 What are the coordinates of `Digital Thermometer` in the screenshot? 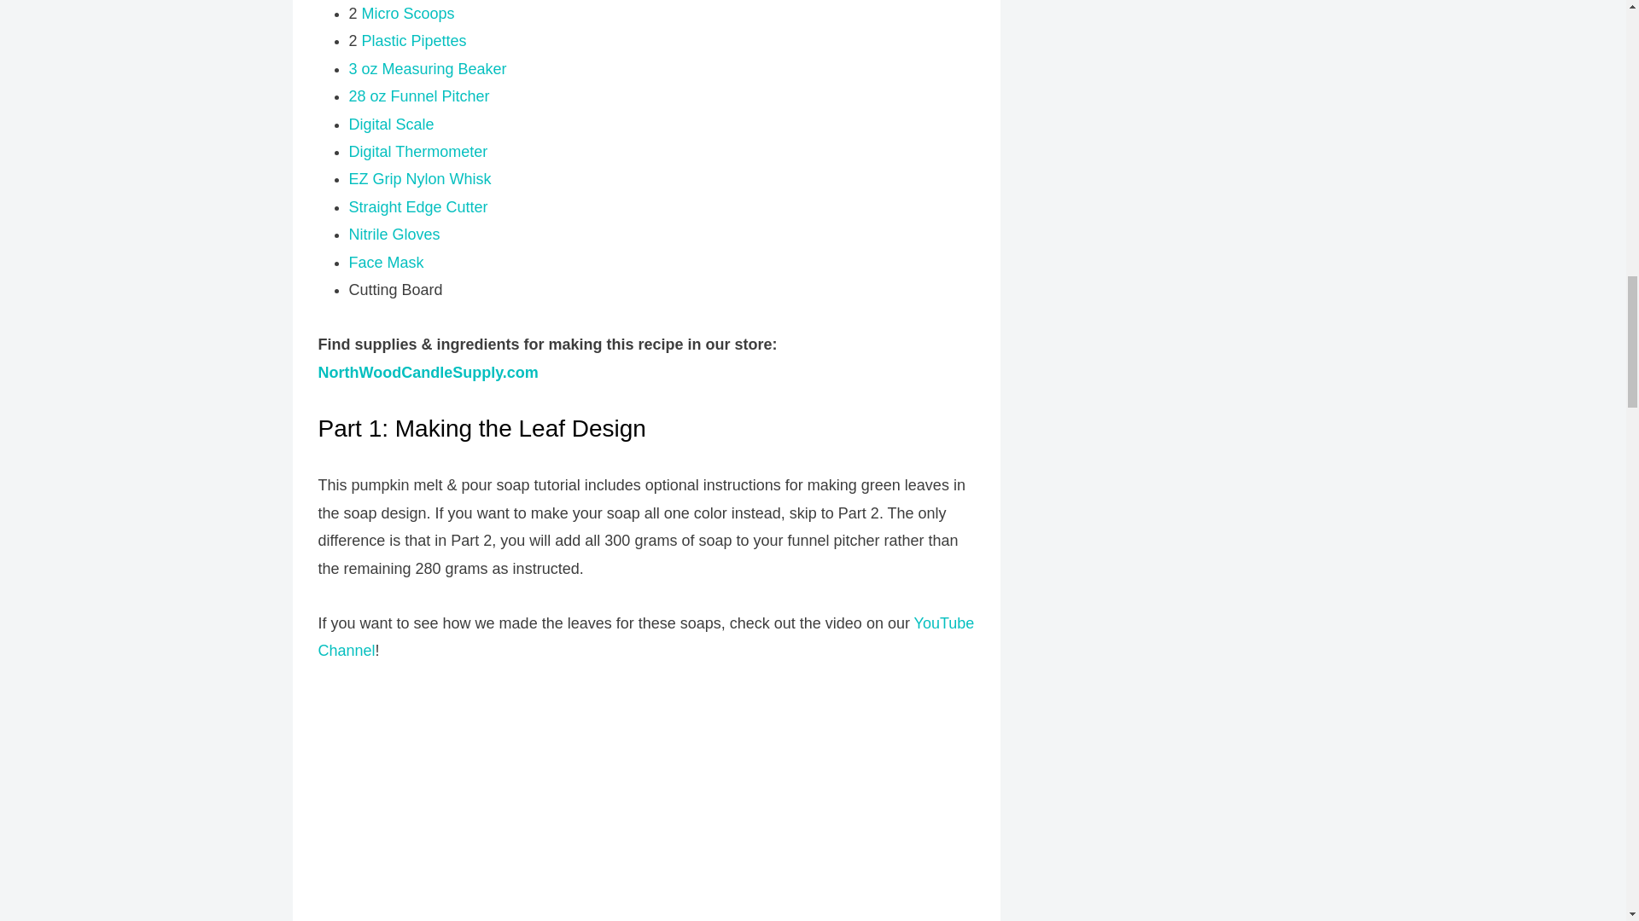 It's located at (417, 152).